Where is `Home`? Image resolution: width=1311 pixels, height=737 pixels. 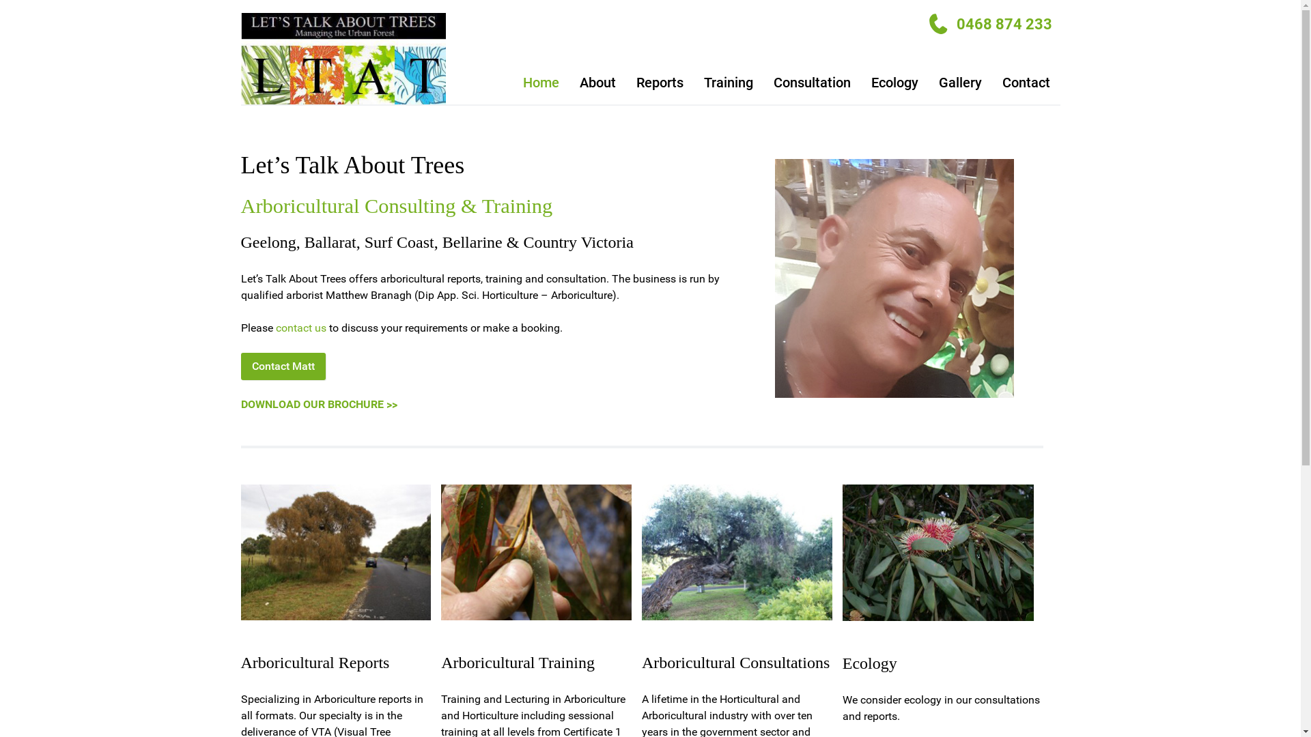
Home is located at coordinates (541, 82).